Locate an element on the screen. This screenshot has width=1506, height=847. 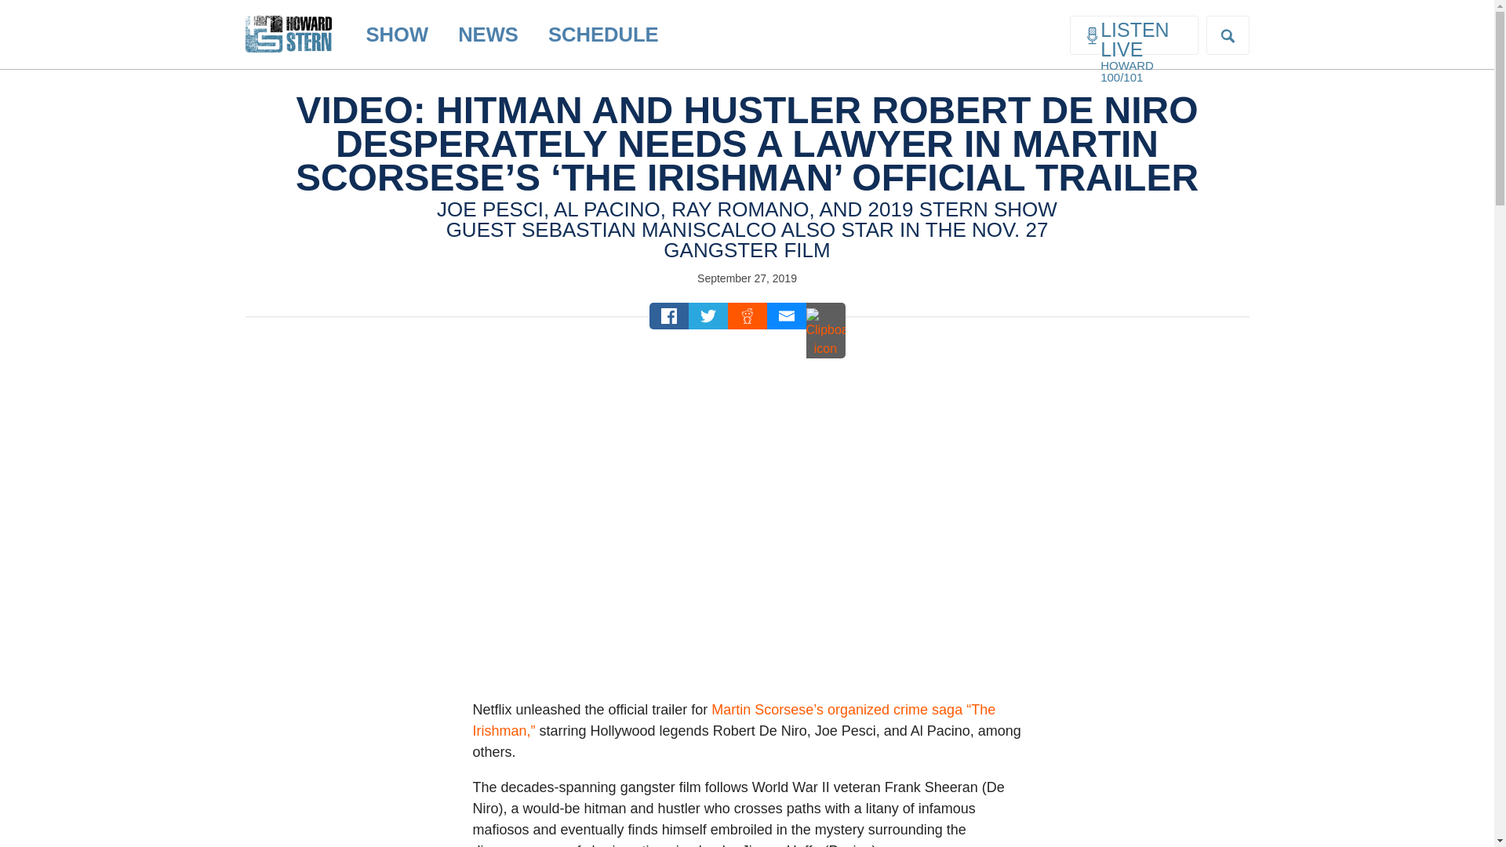
MAGNIFYING GLASS is located at coordinates (1228, 35).